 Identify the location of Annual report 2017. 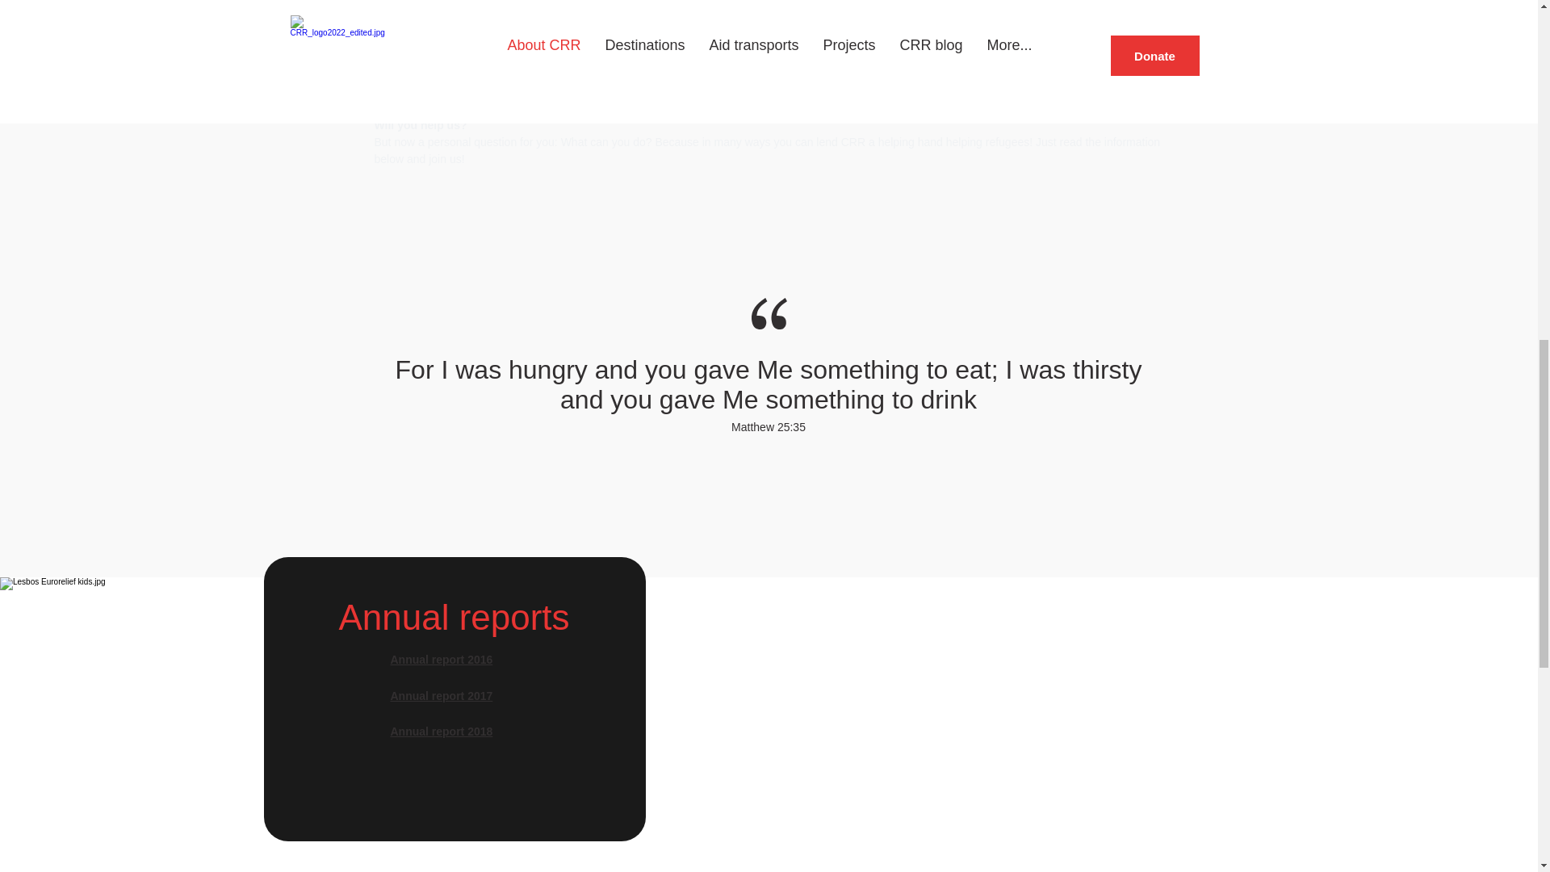
(441, 696).